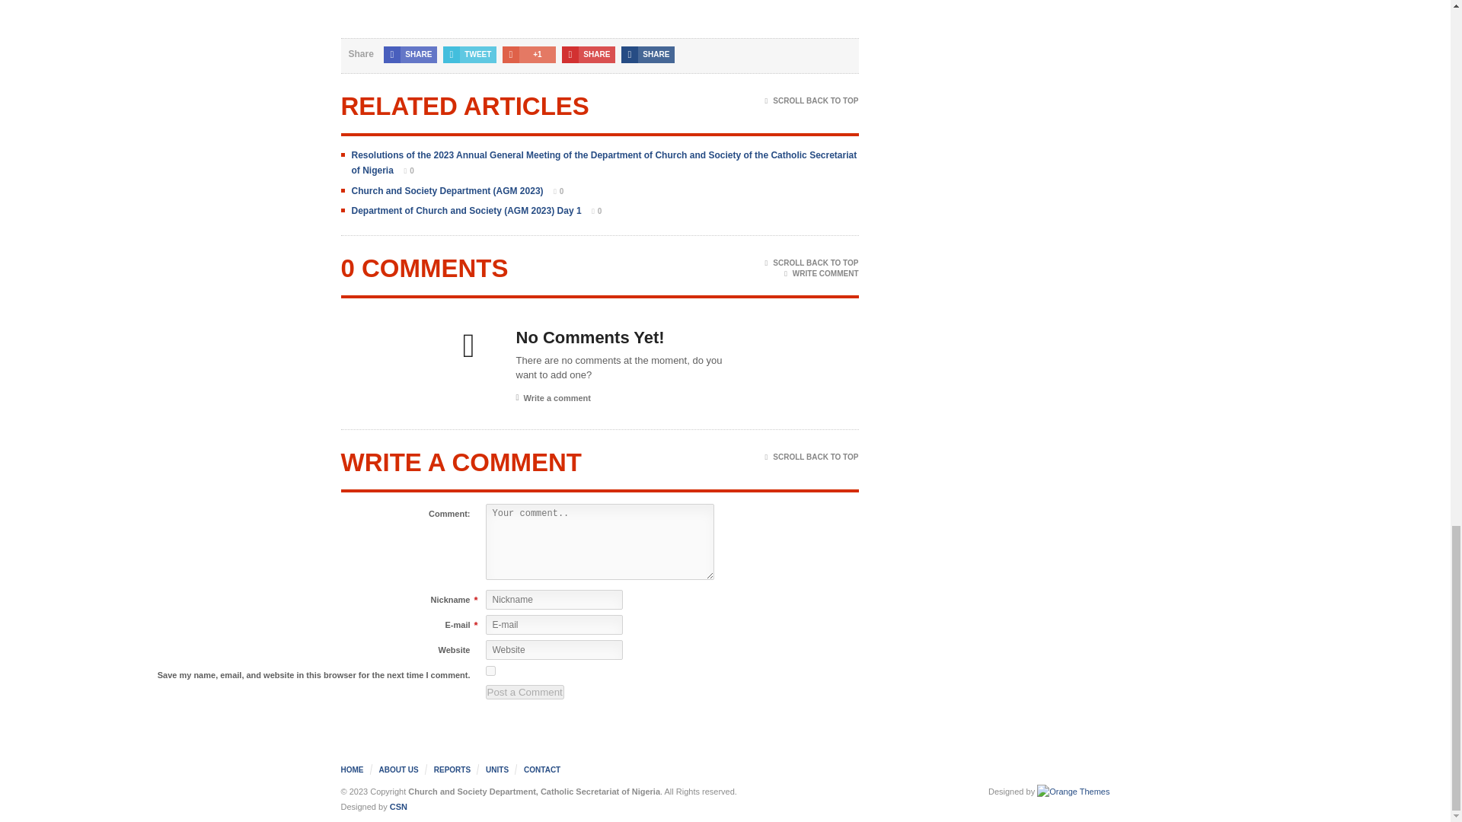  I want to click on SHARE, so click(588, 55).